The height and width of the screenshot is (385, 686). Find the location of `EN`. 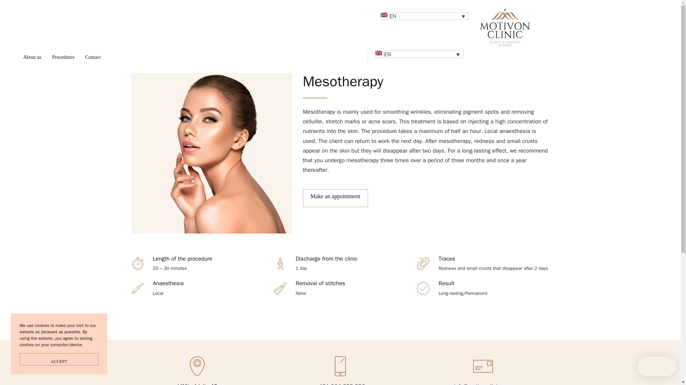

EN is located at coordinates (424, 16).